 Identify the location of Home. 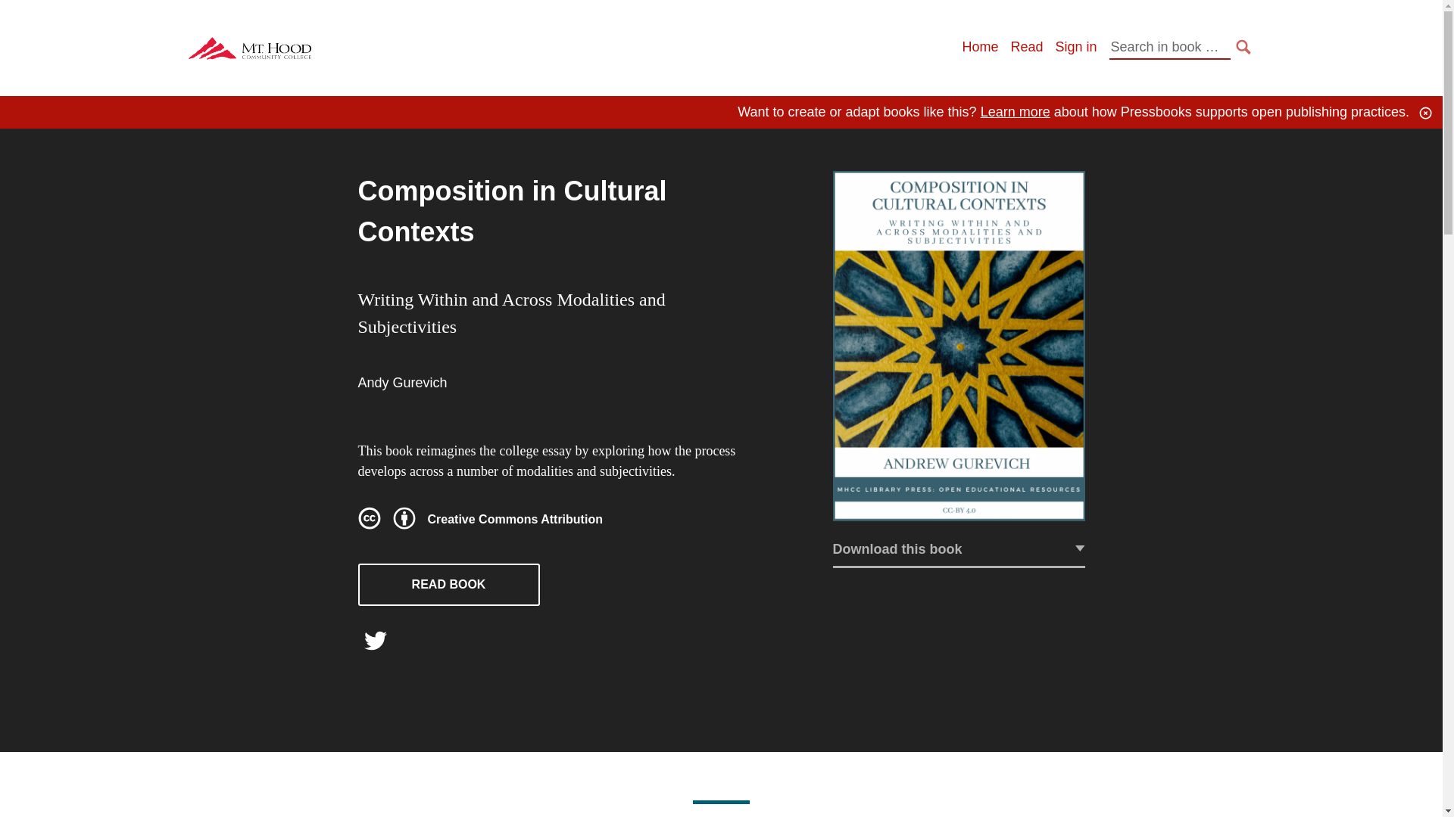
(979, 47).